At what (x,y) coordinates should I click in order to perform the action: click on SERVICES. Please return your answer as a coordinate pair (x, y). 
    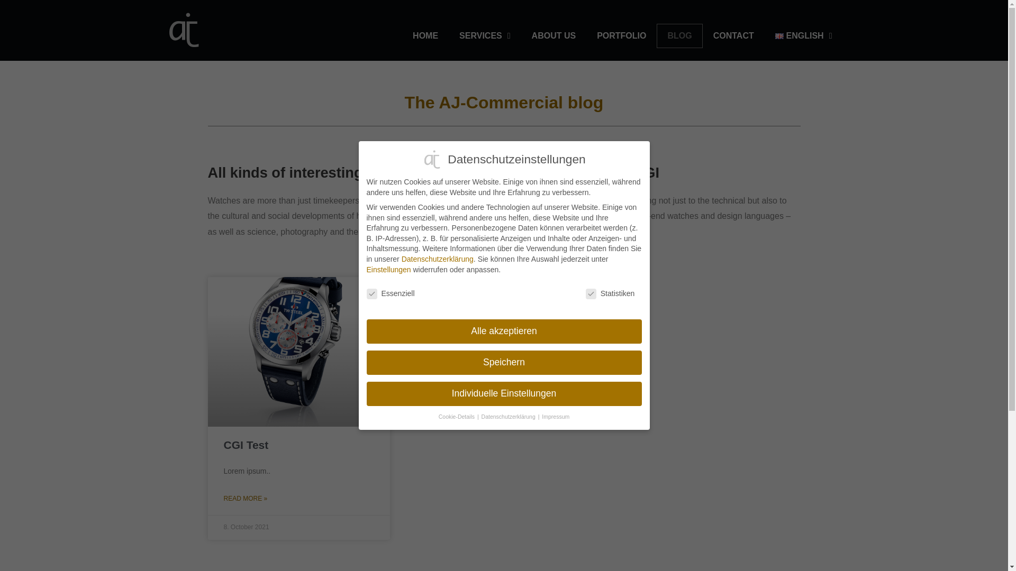
    Looking at the image, I should click on (485, 36).